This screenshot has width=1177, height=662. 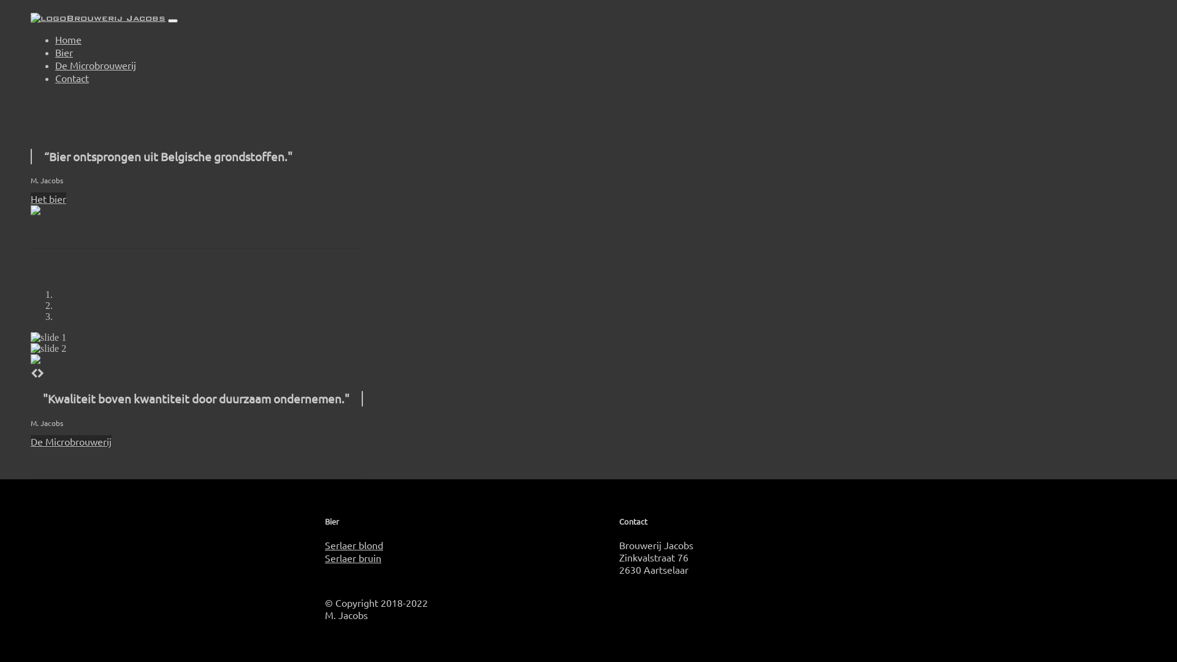 I want to click on De Microbrouwerij, so click(x=71, y=441).